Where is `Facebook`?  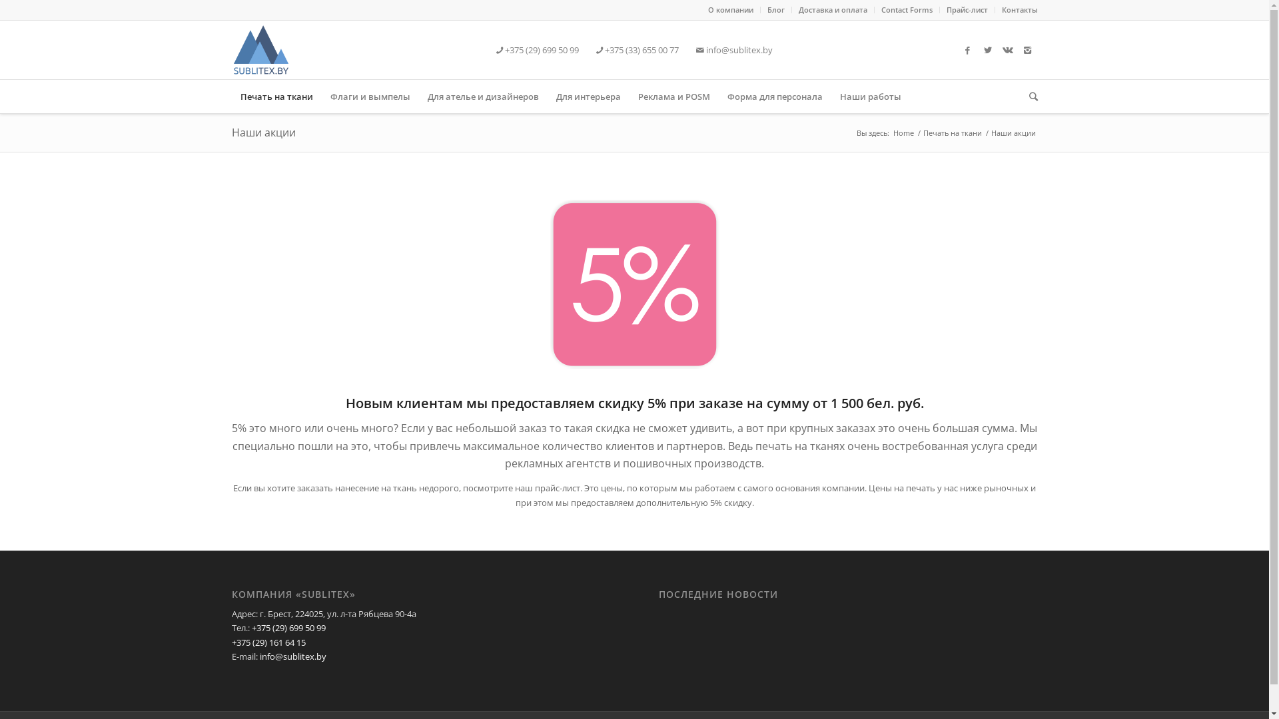
Facebook is located at coordinates (968, 50).